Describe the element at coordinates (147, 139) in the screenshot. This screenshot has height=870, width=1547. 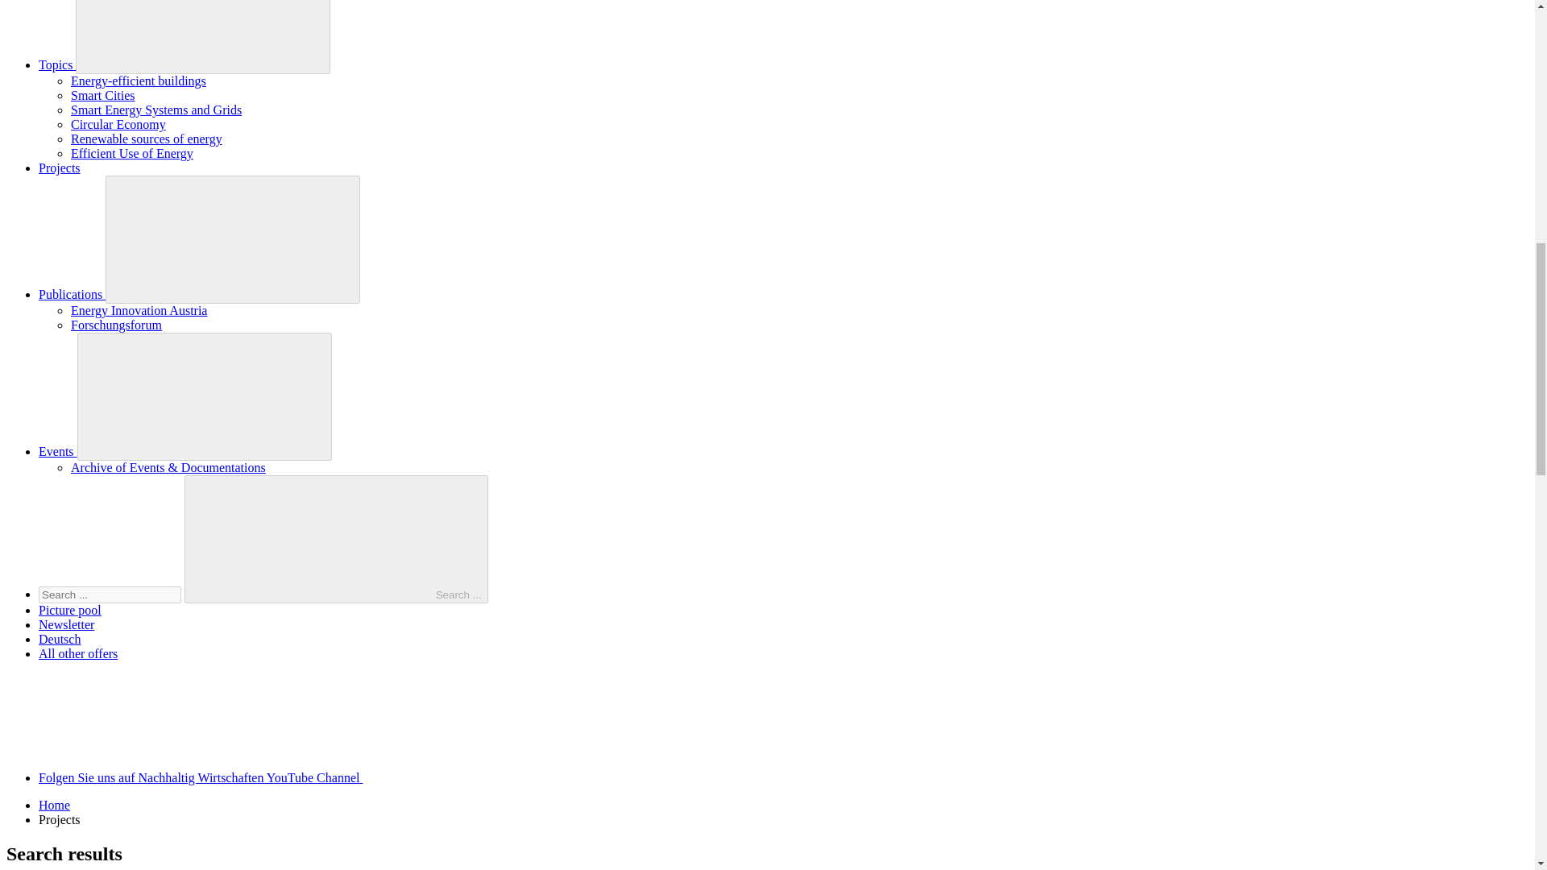
I see `Renewable sources of energy` at that location.